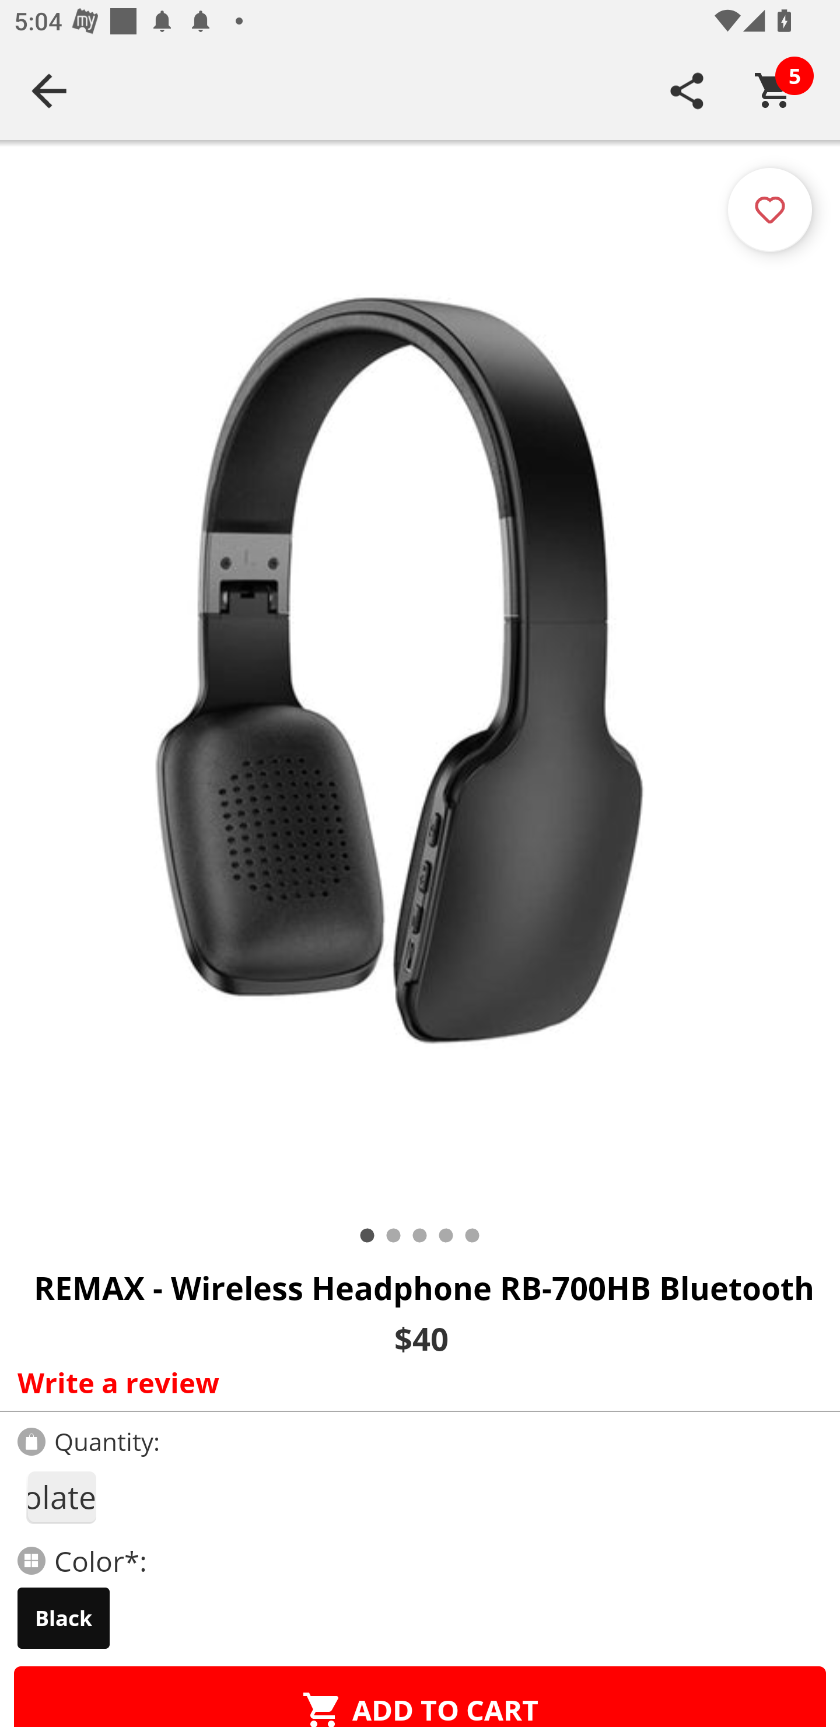 The image size is (840, 1727). What do you see at coordinates (49, 90) in the screenshot?
I see `Navigate up` at bounding box center [49, 90].